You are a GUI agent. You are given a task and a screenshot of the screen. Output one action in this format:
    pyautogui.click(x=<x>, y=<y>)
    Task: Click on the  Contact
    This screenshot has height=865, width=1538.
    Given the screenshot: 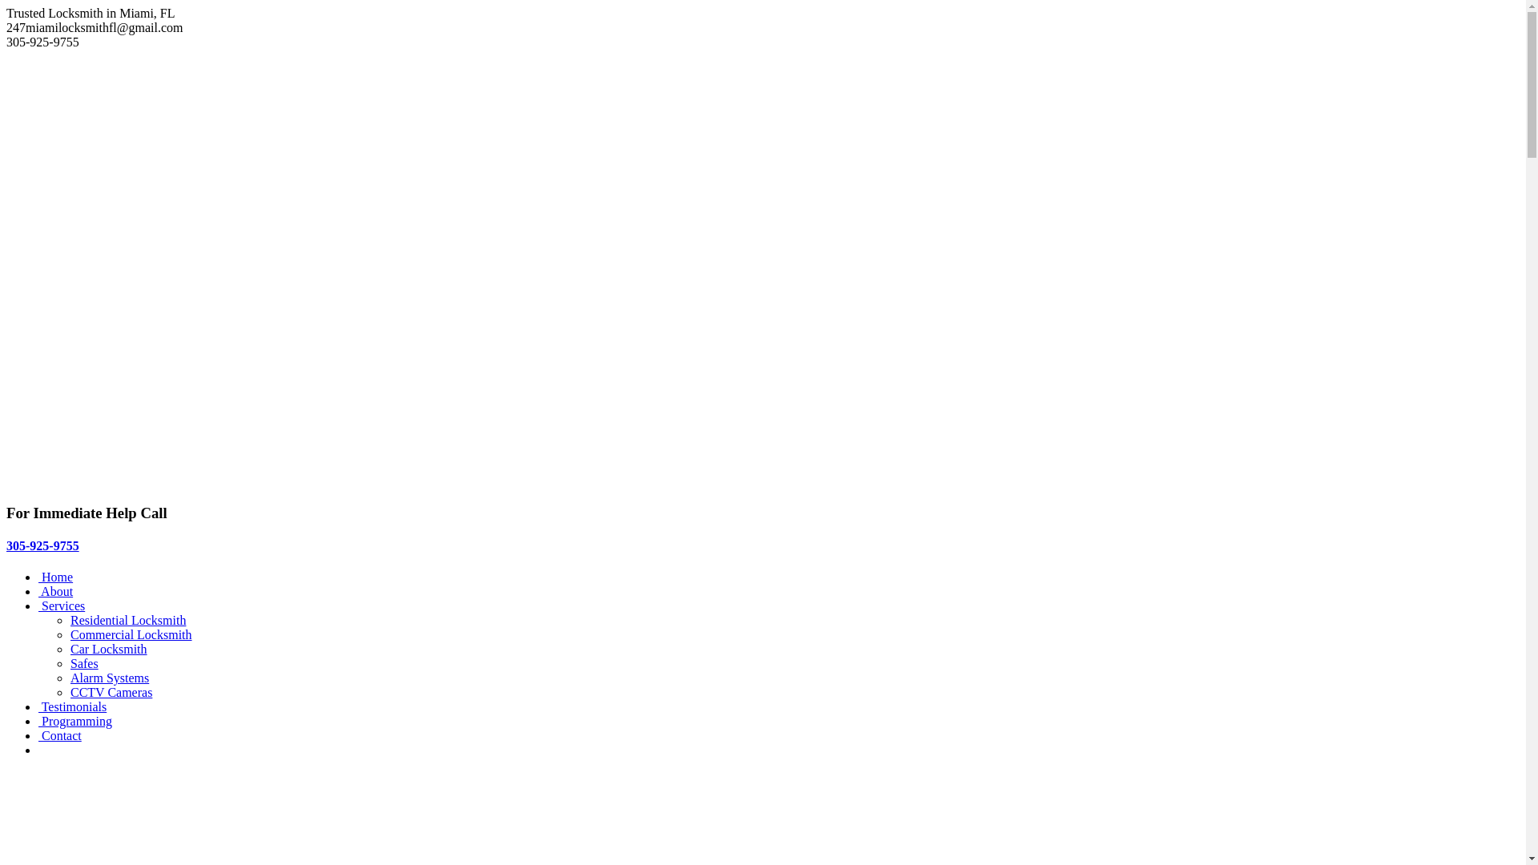 What is the action you would take?
    pyautogui.click(x=60, y=735)
    